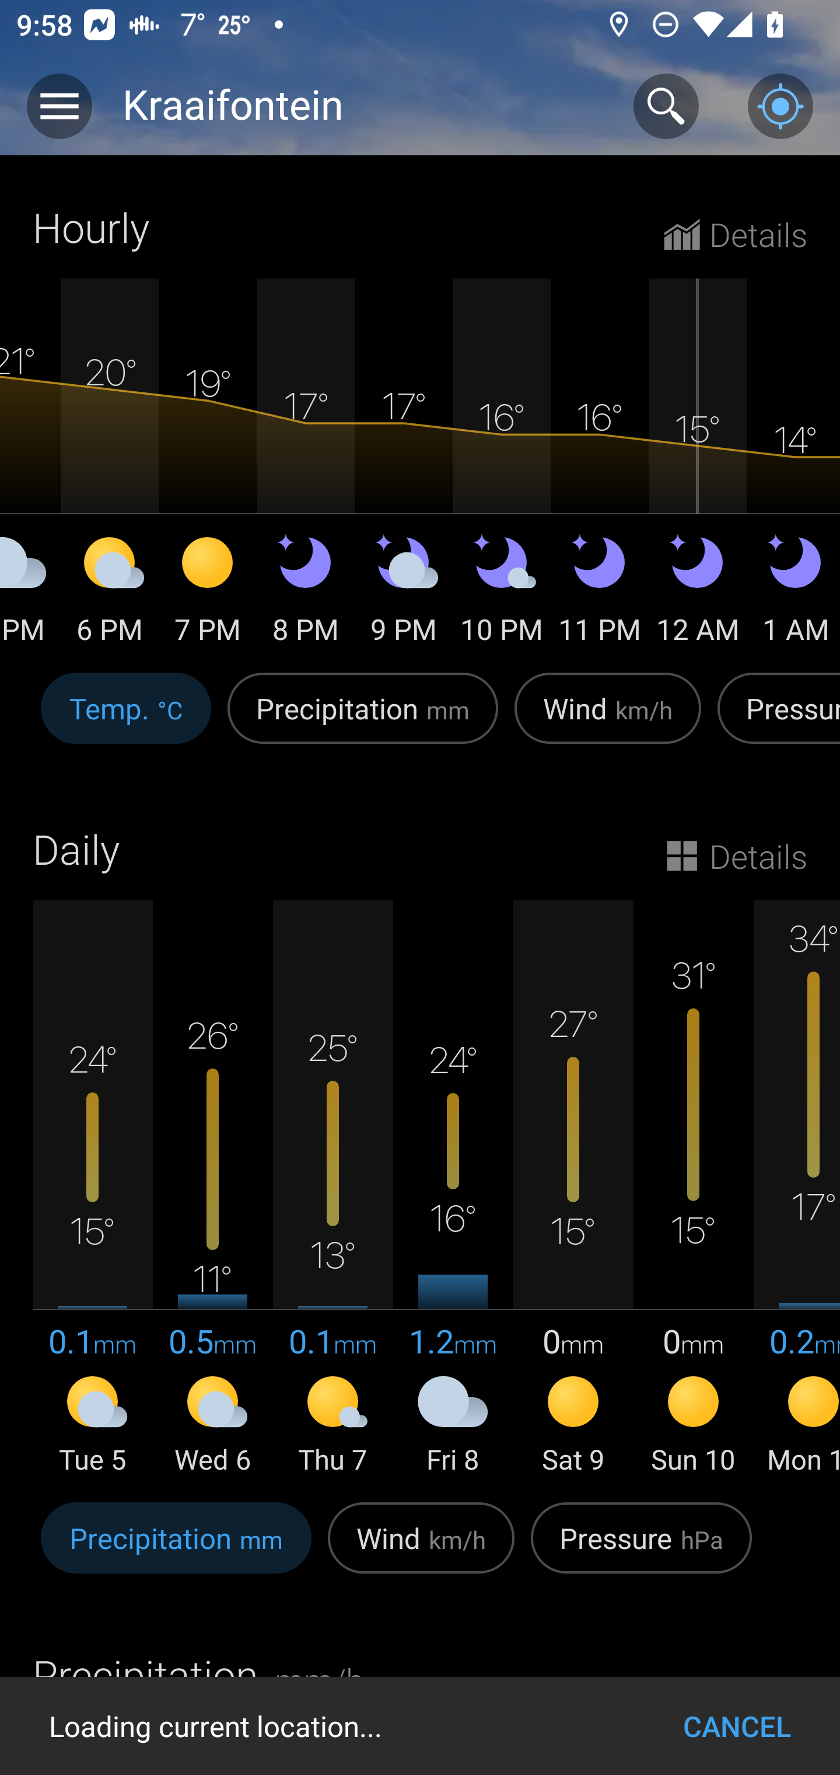 Image resolution: width=840 pixels, height=1775 pixels. I want to click on 12 AM, so click(698, 593).